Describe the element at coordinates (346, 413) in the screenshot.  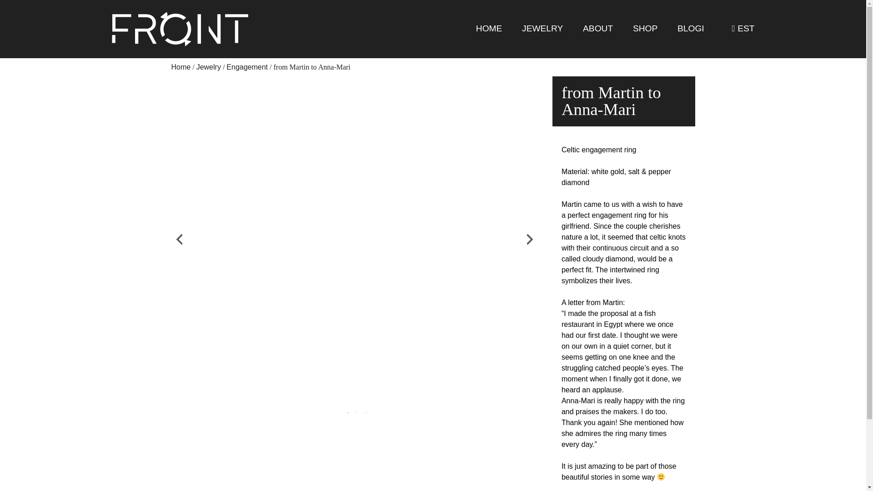
I see `1` at that location.